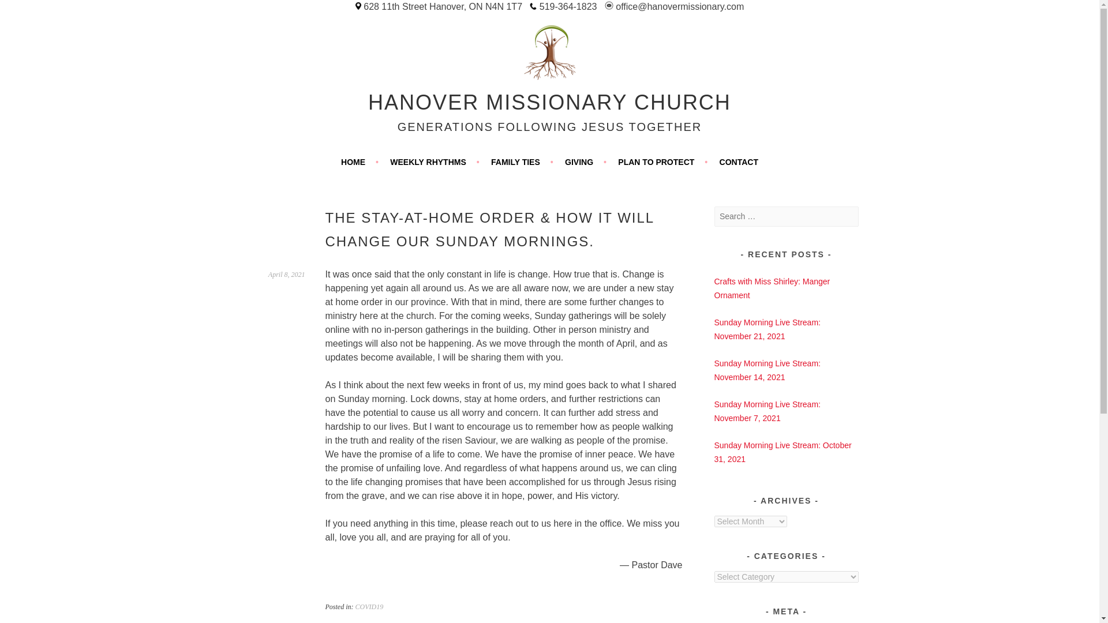  What do you see at coordinates (549, 102) in the screenshot?
I see `HANOVER MISSIONARY CHURCH` at bounding box center [549, 102].